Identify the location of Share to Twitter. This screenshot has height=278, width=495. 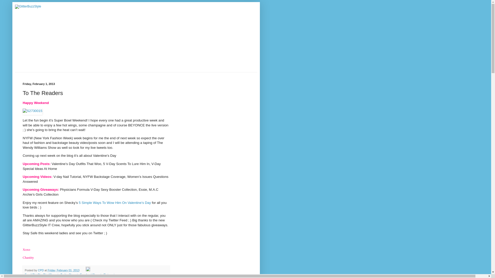
(59, 274).